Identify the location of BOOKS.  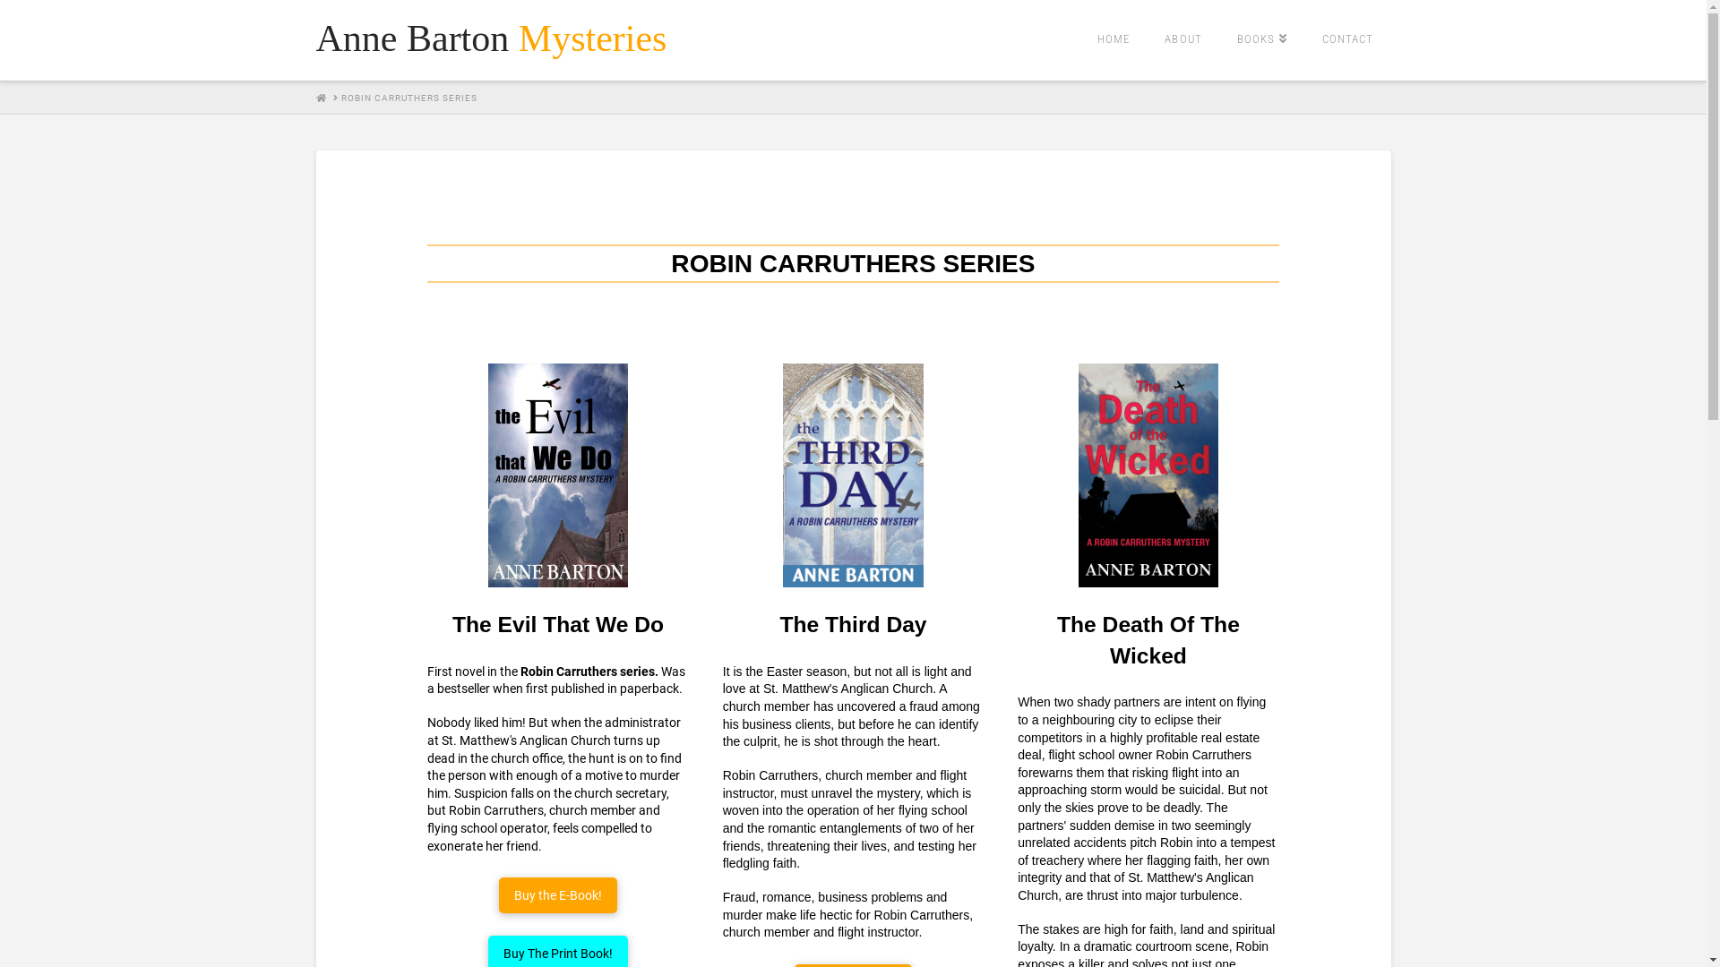
(1261, 40).